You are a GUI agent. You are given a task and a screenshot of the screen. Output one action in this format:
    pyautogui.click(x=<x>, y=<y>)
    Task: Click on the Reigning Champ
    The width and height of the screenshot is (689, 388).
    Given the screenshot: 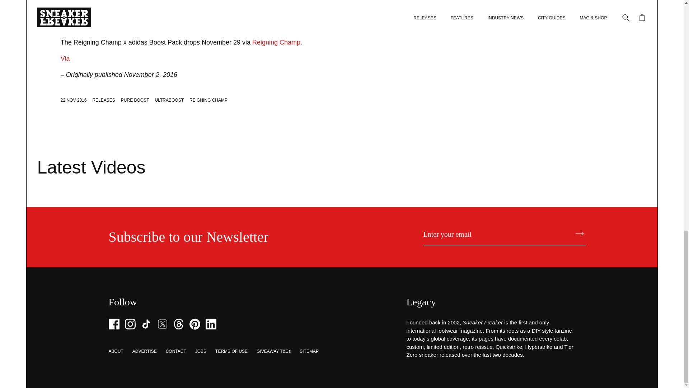 What is the action you would take?
    pyautogui.click(x=276, y=42)
    